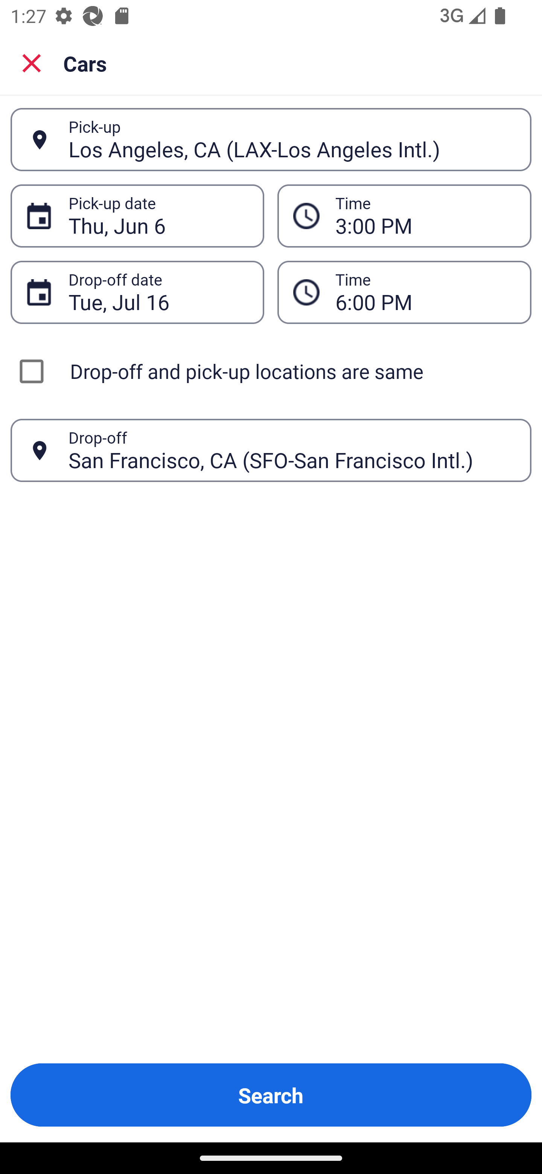  What do you see at coordinates (158, 292) in the screenshot?
I see `Tue, Jul 16` at bounding box center [158, 292].